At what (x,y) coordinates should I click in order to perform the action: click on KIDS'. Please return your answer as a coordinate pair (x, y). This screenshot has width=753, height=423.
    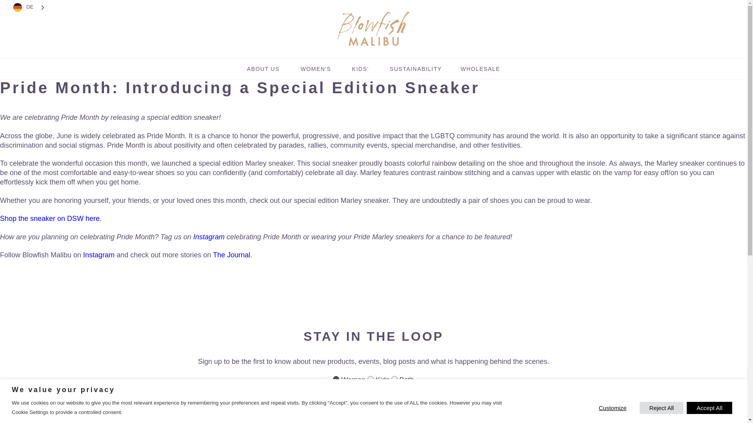
    Looking at the image, I should click on (360, 69).